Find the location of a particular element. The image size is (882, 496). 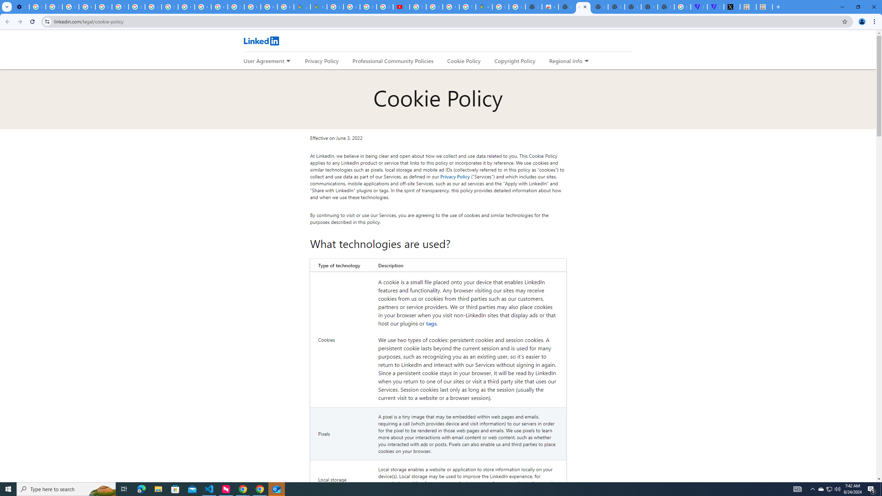

YouTube is located at coordinates (120, 7).